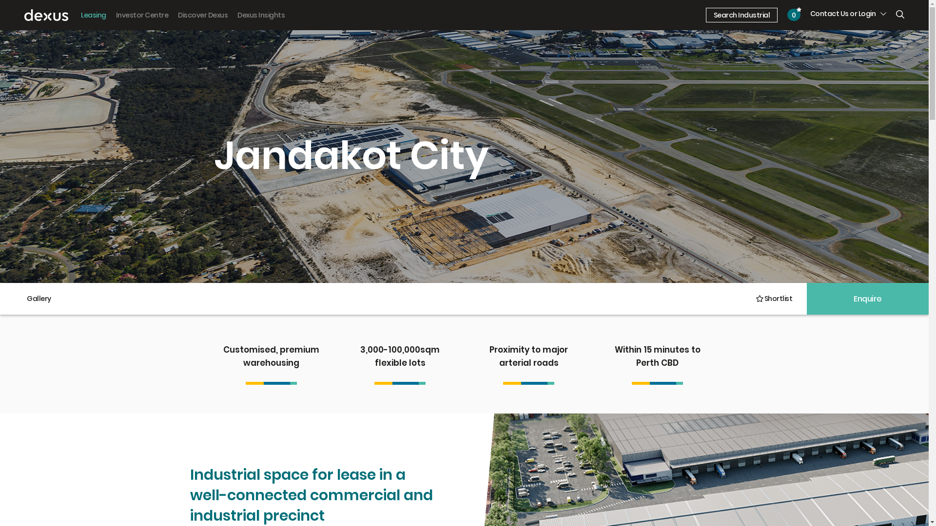  What do you see at coordinates (848, 14) in the screenshot?
I see `Contact Us or Login` at bounding box center [848, 14].